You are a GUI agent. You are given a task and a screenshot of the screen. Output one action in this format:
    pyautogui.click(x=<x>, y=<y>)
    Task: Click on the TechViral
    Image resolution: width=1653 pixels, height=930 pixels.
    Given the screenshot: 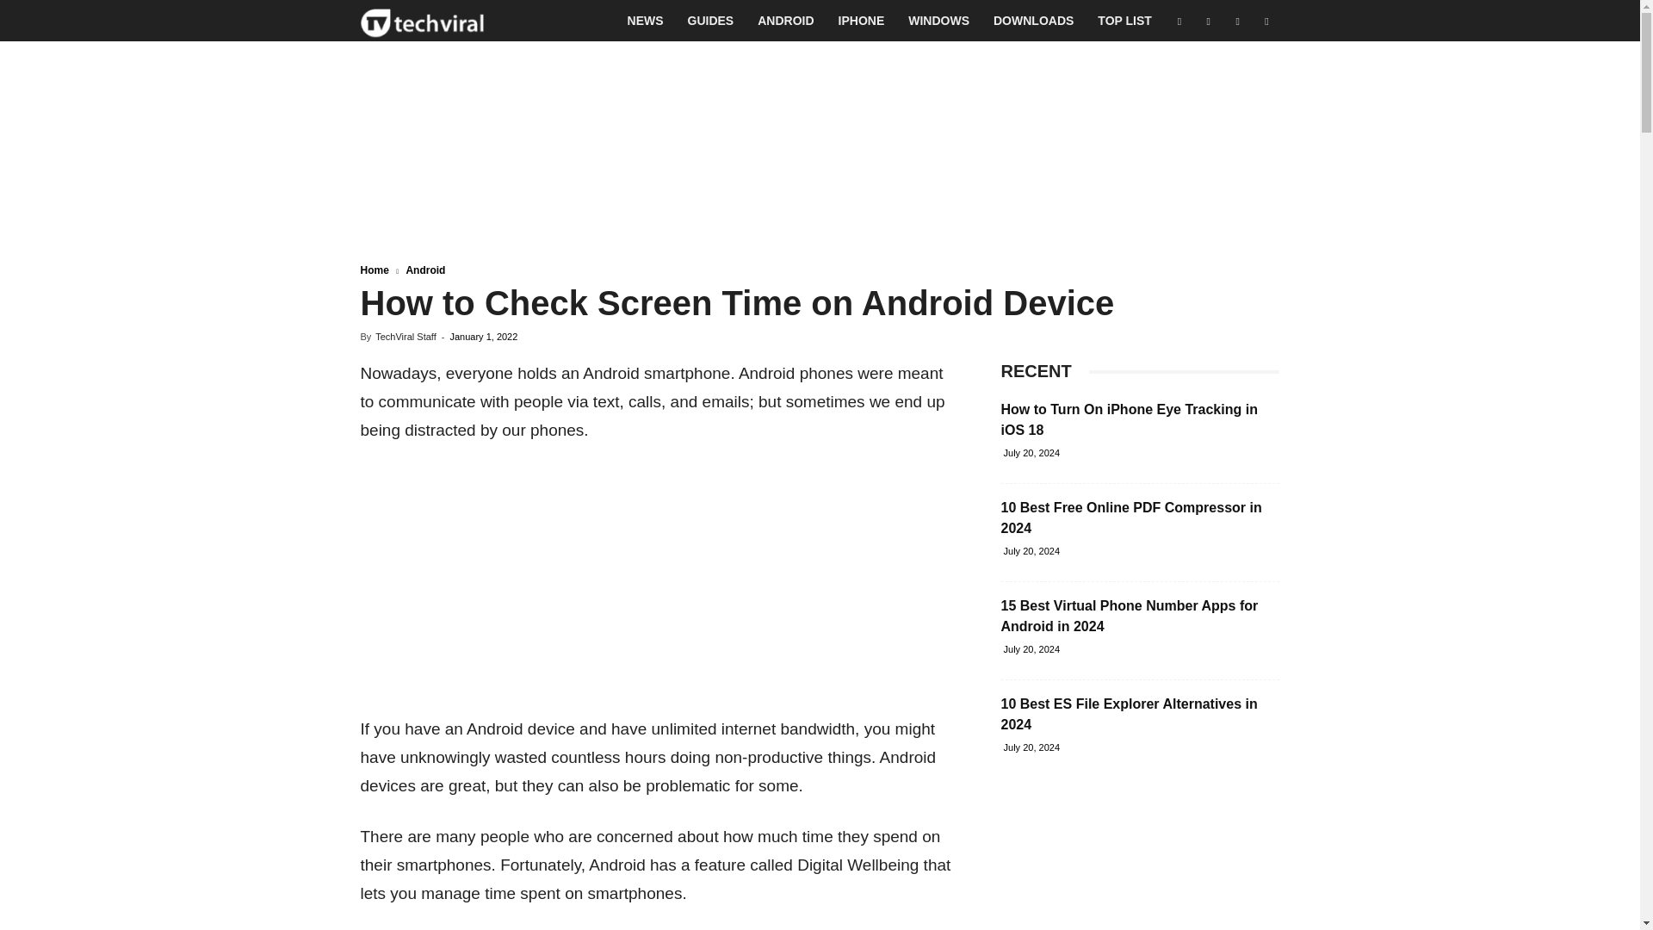 What is the action you would take?
    pyautogui.click(x=422, y=21)
    